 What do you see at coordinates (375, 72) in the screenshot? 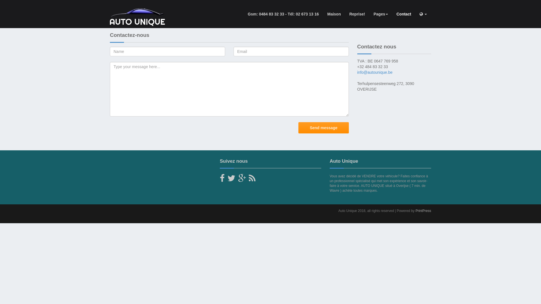
I see `info@autounique.be` at bounding box center [375, 72].